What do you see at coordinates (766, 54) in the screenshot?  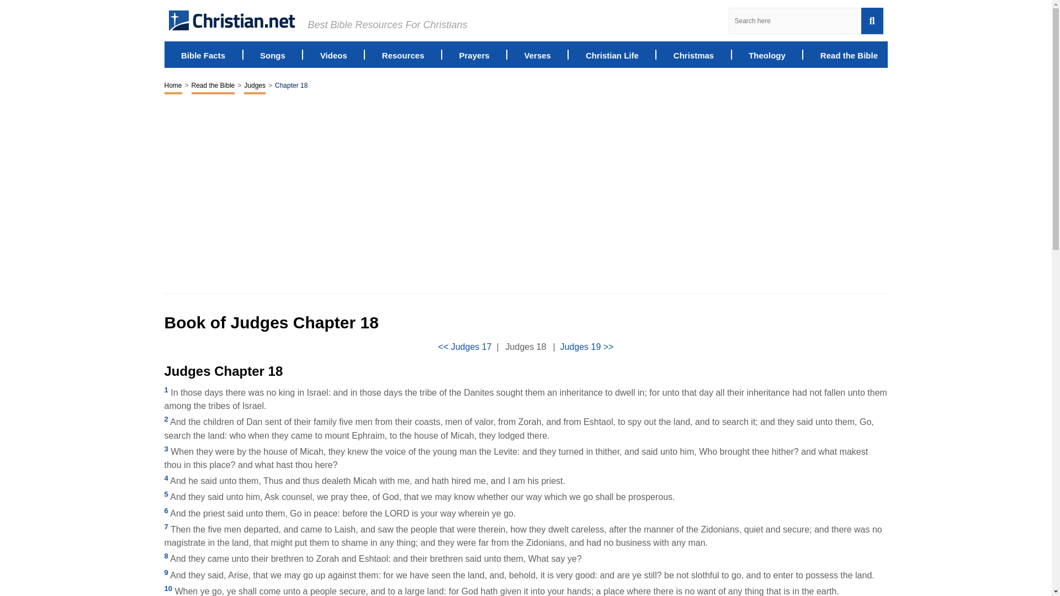 I see `Theology` at bounding box center [766, 54].